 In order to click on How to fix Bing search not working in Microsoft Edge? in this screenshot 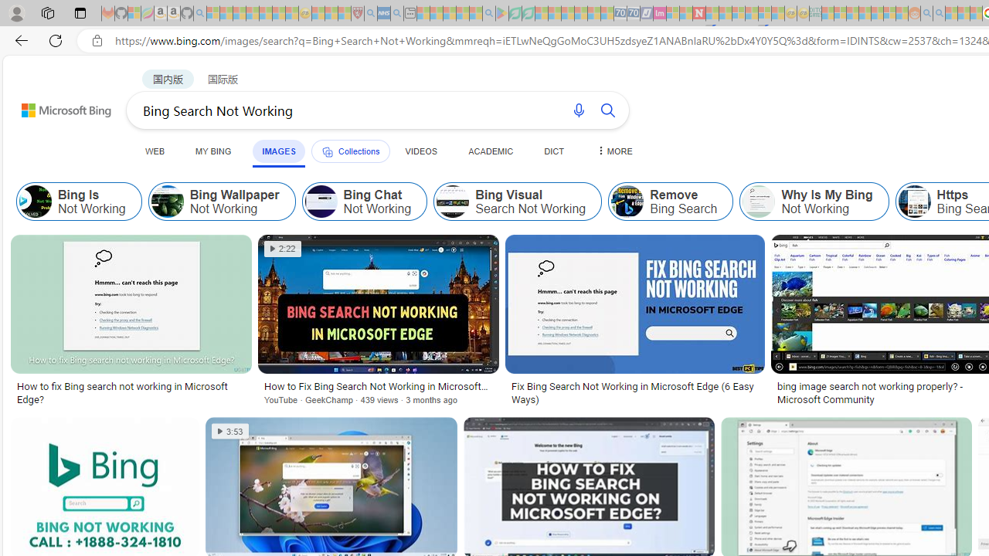, I will do `click(131, 392)`.